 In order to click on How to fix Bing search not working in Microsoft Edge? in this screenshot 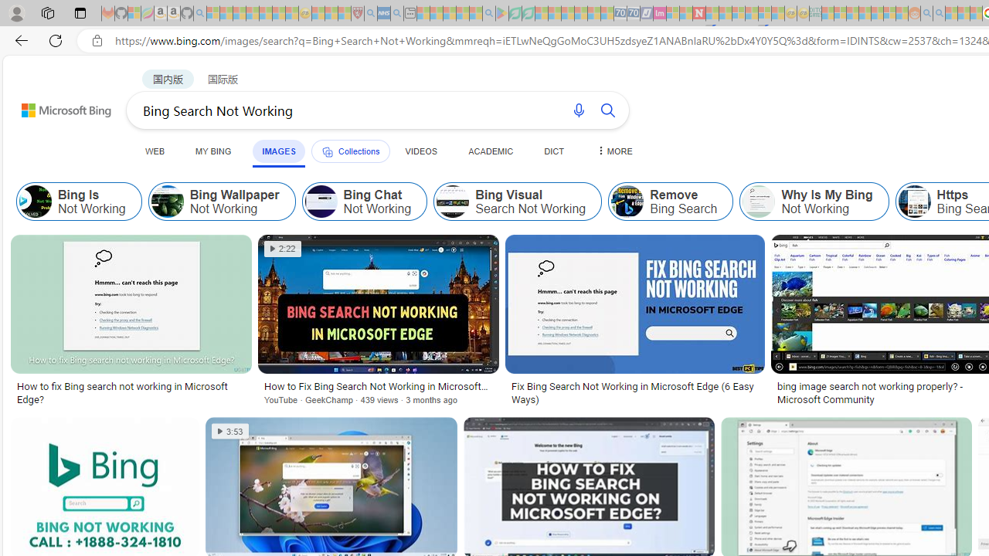, I will do `click(131, 392)`.